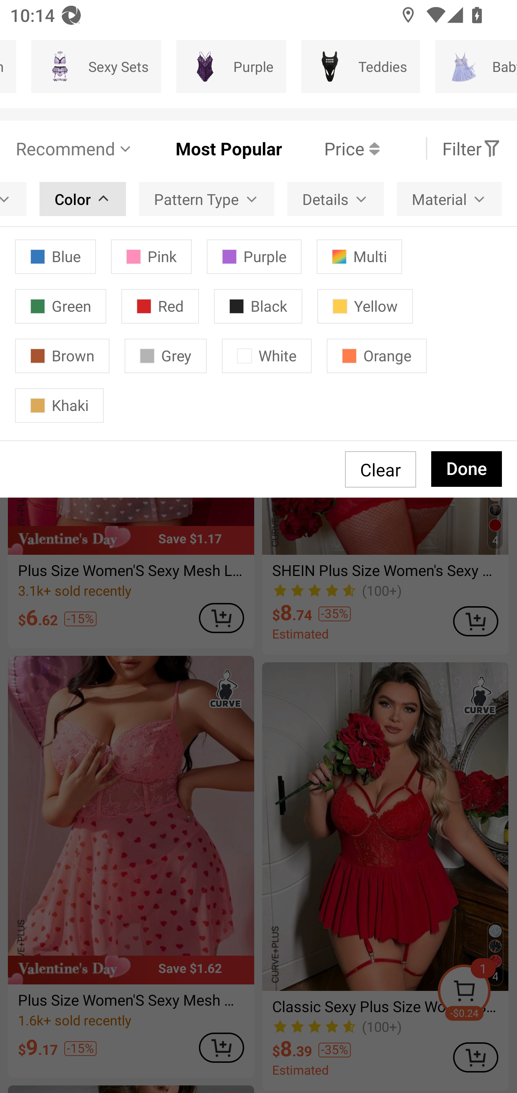  What do you see at coordinates (476, 67) in the screenshot?
I see `Babydolls` at bounding box center [476, 67].